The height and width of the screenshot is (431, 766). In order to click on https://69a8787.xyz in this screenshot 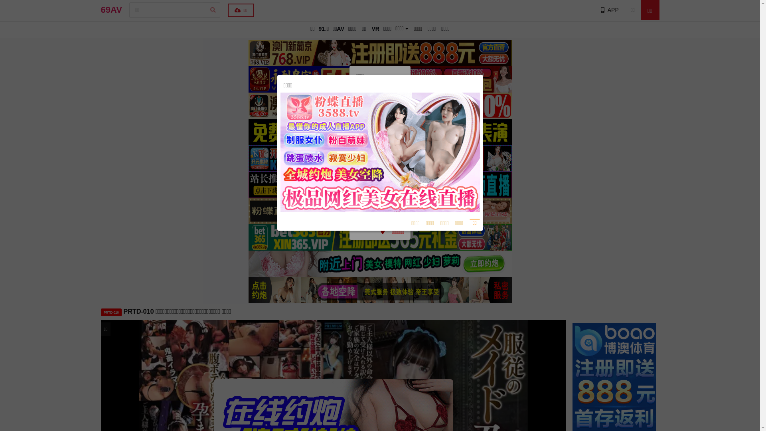, I will do `click(380, 202)`.